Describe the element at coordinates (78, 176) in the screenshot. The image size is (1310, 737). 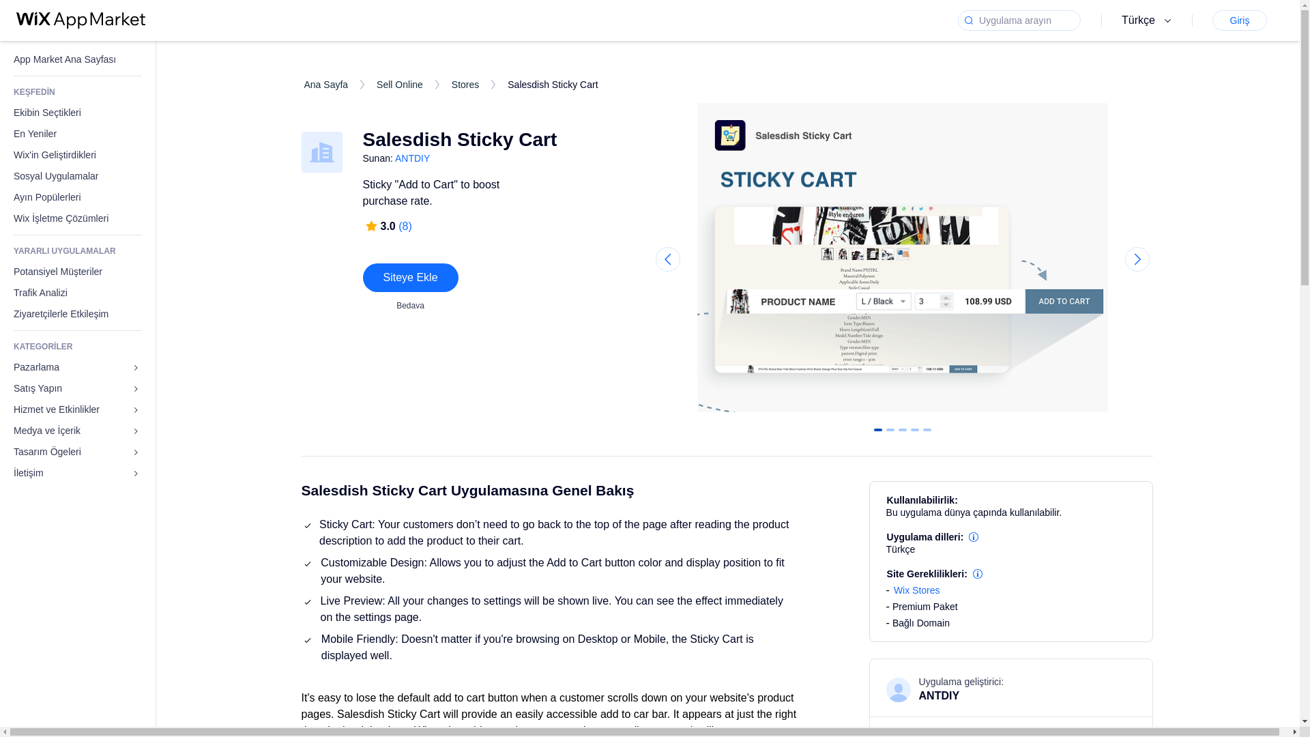
I see `Sosyal Uygulamalar` at that location.